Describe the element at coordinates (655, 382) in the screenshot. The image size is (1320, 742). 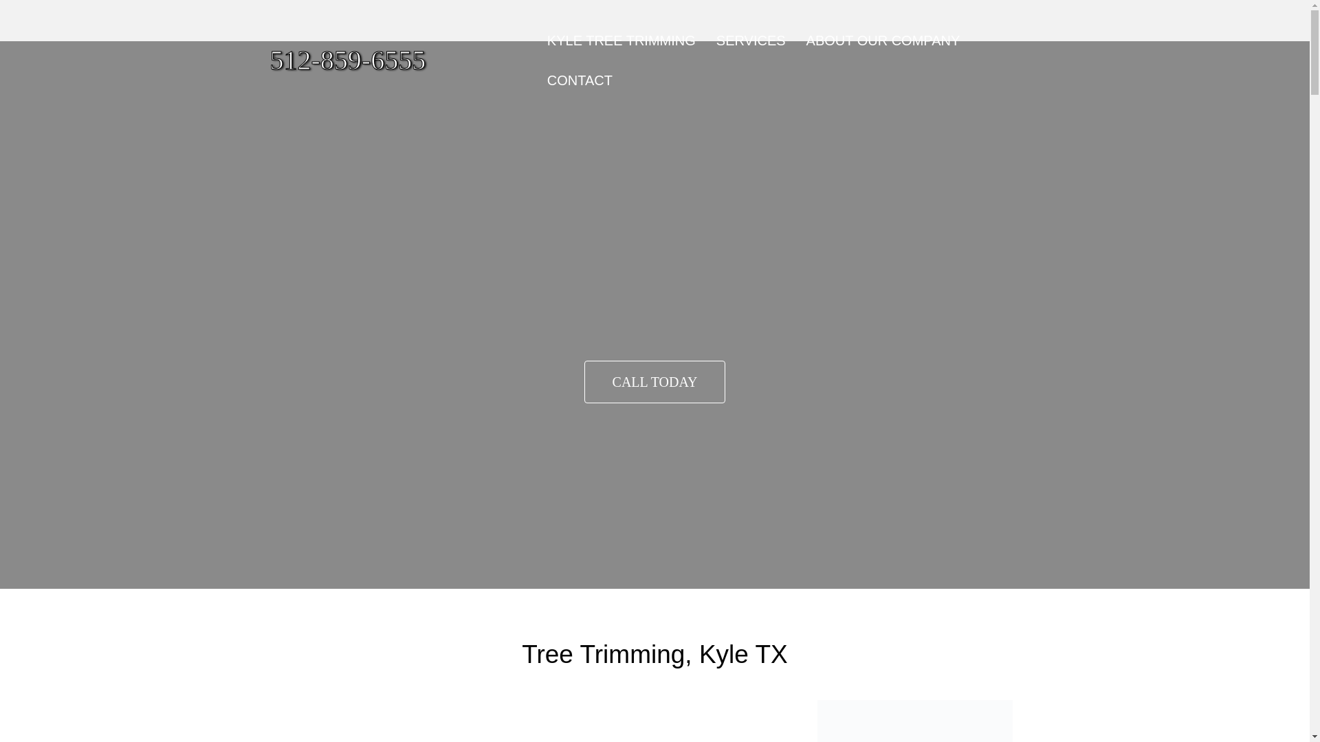
I see `CALL TODAY` at that location.